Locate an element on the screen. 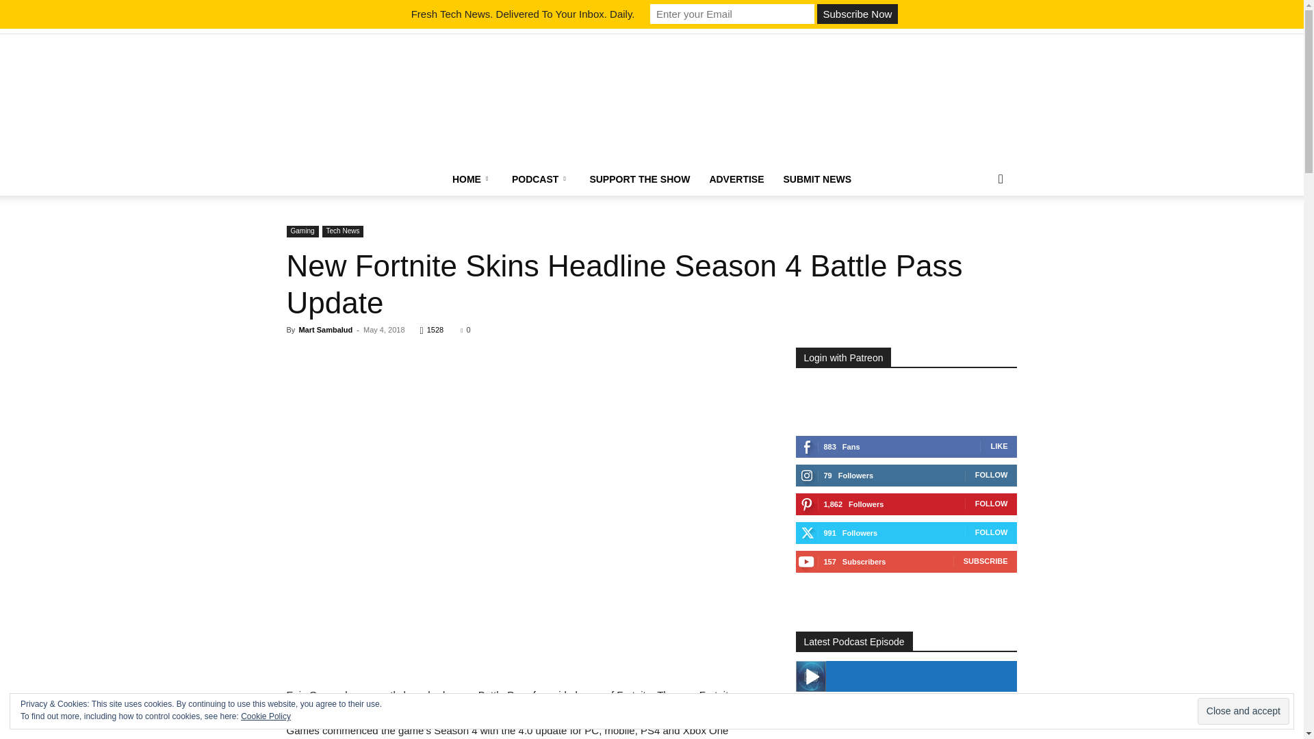 This screenshot has width=1314, height=739. Contact Us is located at coordinates (473, 24).